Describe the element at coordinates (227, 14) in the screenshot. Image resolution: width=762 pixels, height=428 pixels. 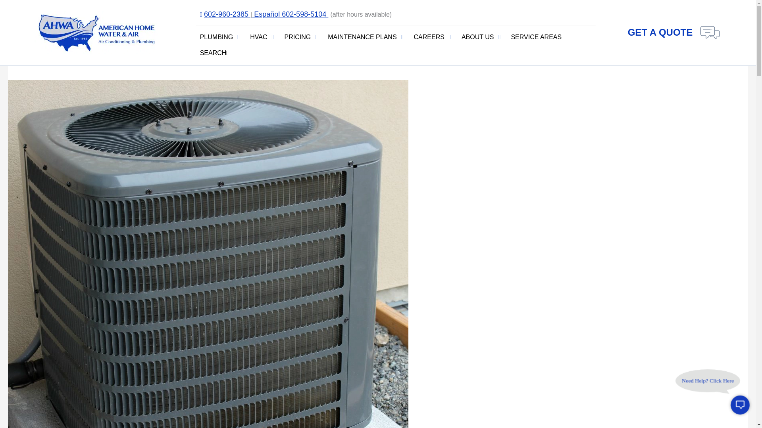
I see `602-960-2385` at that location.